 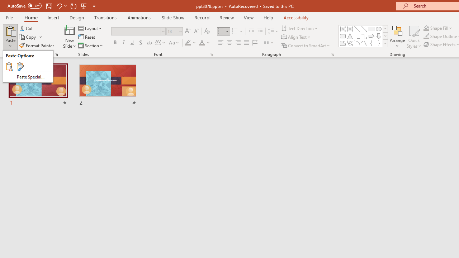 What do you see at coordinates (260, 32) in the screenshot?
I see `Increase Indent` at bounding box center [260, 32].